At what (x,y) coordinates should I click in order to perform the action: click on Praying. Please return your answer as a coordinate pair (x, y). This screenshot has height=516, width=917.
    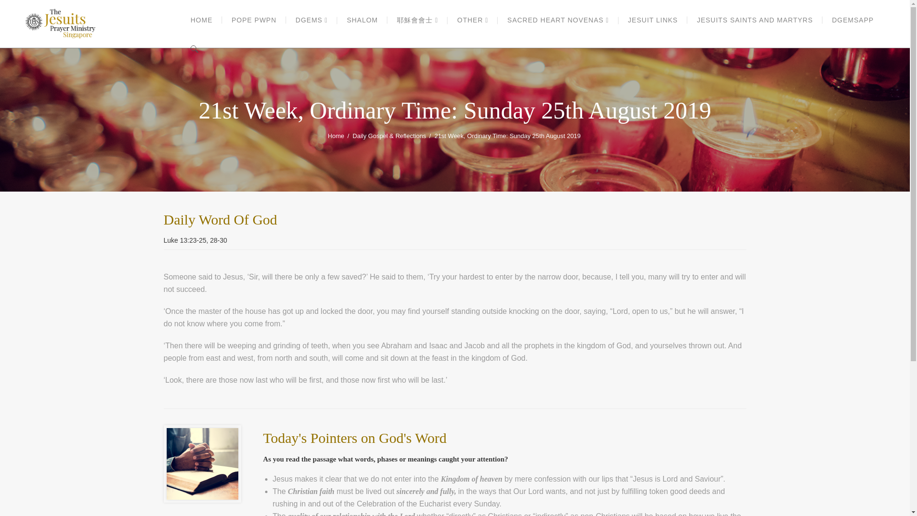
    Looking at the image, I should click on (202, 464).